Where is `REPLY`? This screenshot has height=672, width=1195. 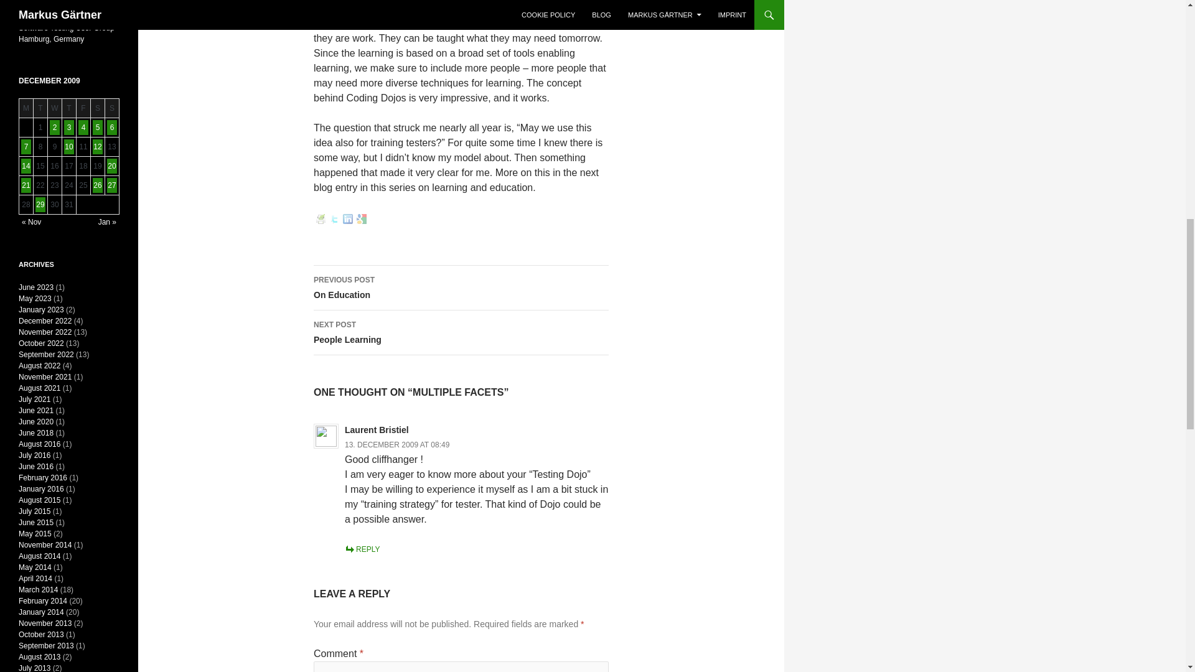 REPLY is located at coordinates (362, 549).